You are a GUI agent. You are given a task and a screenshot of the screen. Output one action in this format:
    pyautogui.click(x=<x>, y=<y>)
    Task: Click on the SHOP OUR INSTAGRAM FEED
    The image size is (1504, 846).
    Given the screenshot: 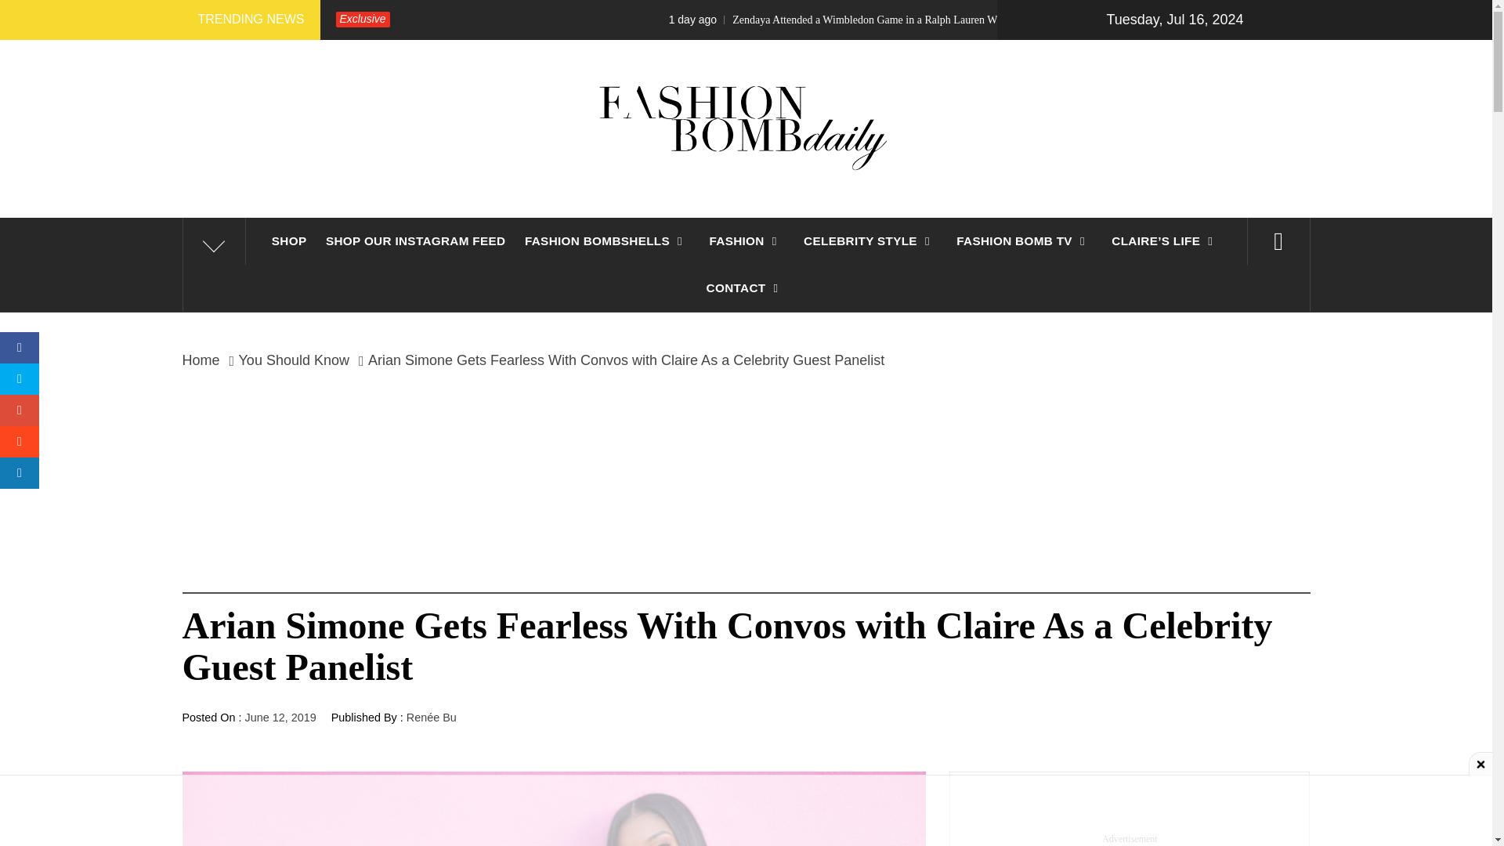 What is the action you would take?
    pyautogui.click(x=415, y=241)
    